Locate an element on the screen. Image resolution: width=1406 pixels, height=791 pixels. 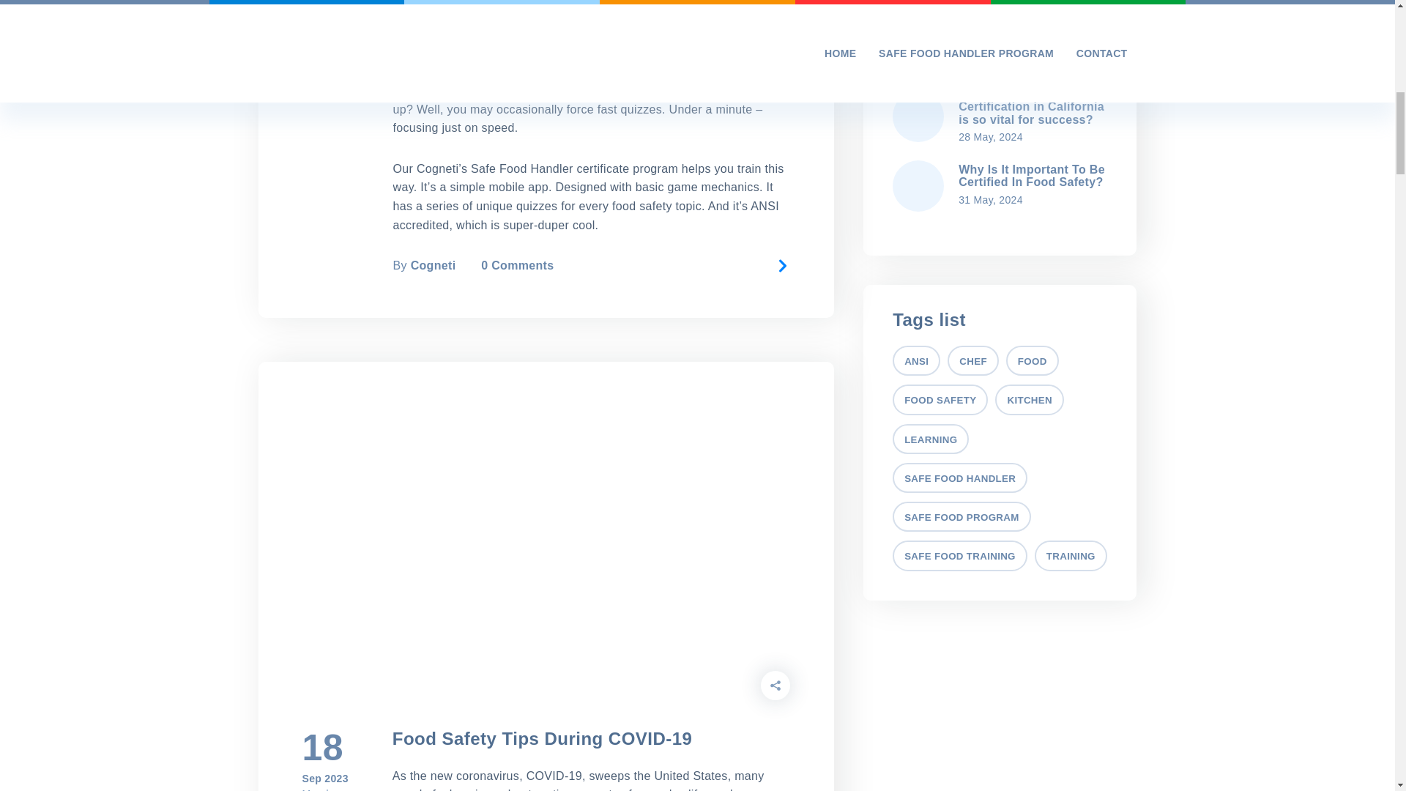
0 Comments is located at coordinates (517, 265).